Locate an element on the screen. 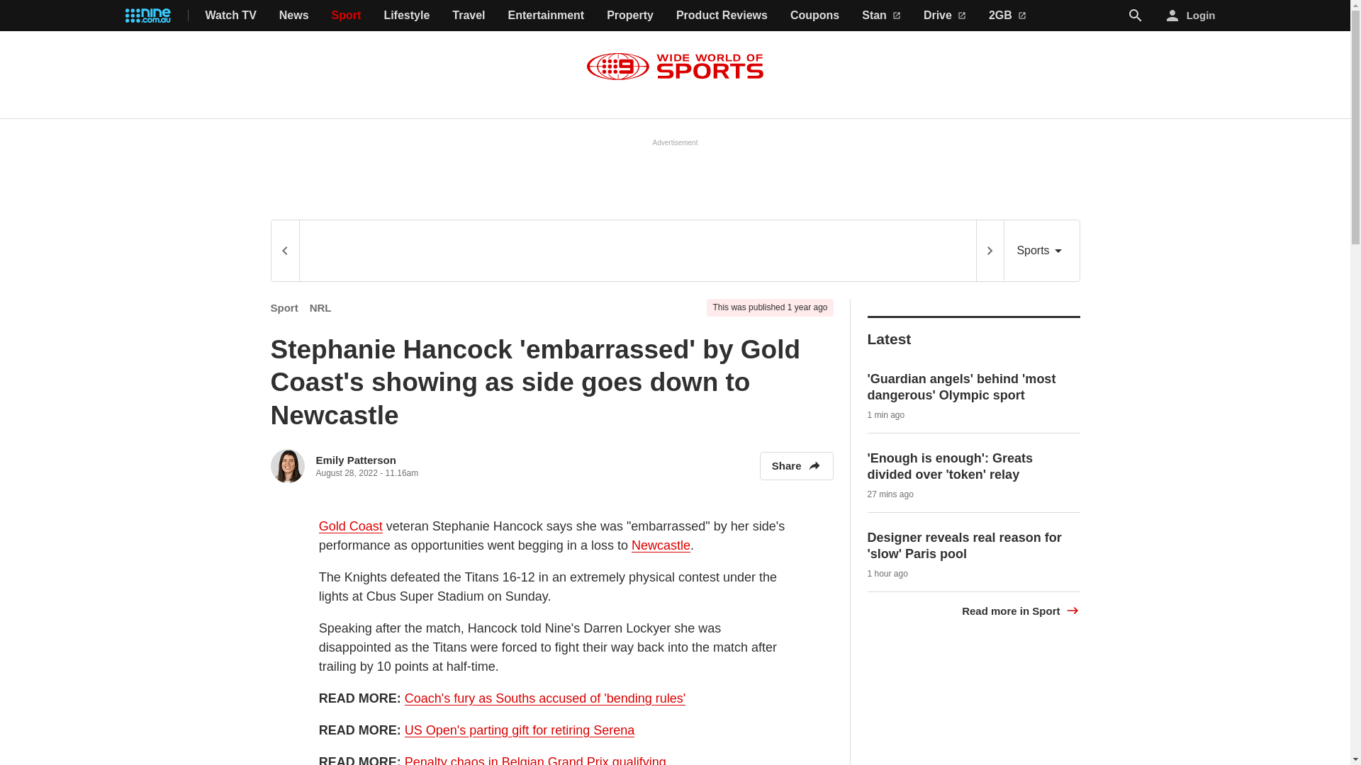  Coupons is located at coordinates (815, 16).